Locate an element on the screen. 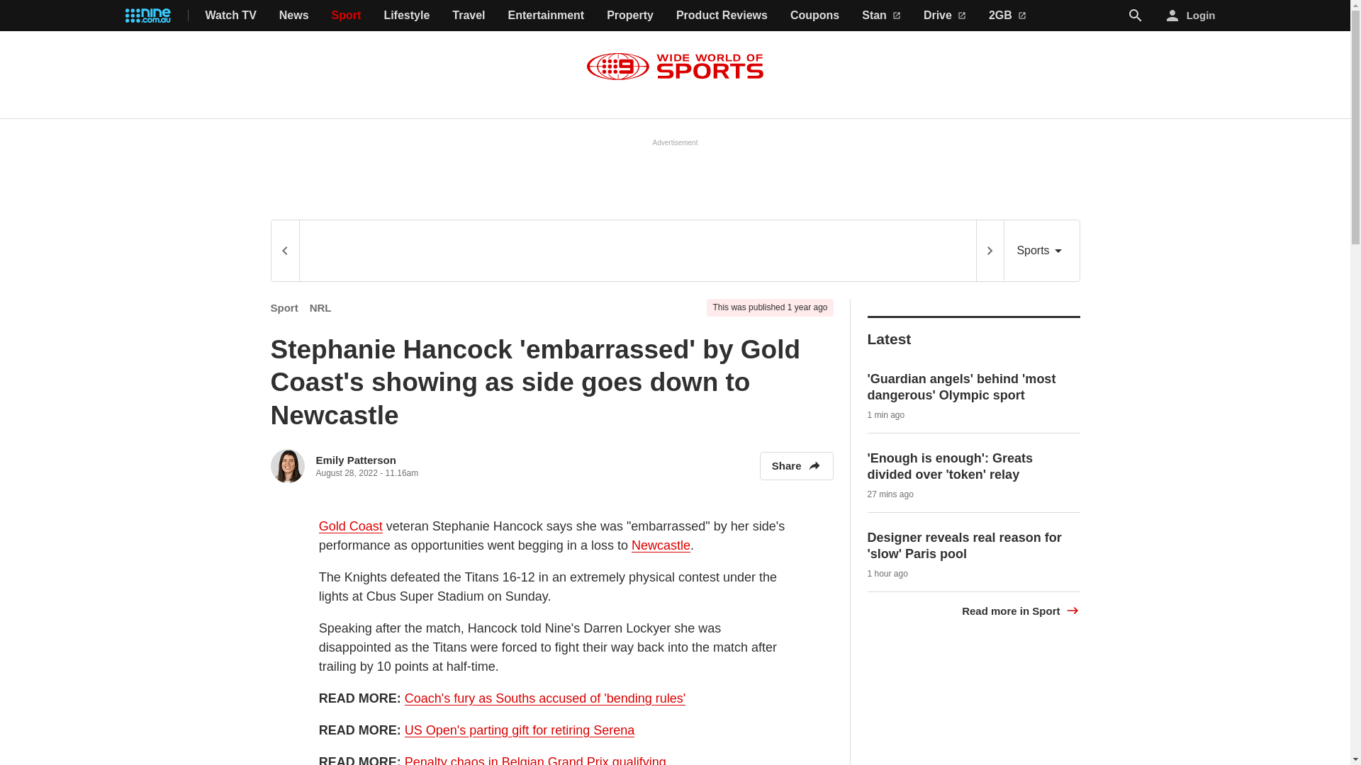  Coupons is located at coordinates (815, 16).